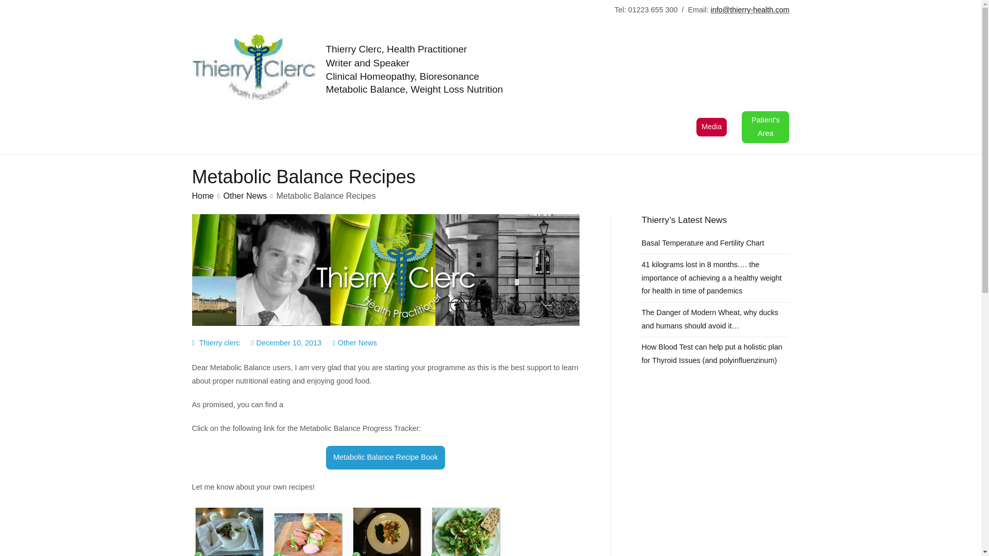 This screenshot has width=989, height=556. What do you see at coordinates (711, 127) in the screenshot?
I see `Media` at bounding box center [711, 127].